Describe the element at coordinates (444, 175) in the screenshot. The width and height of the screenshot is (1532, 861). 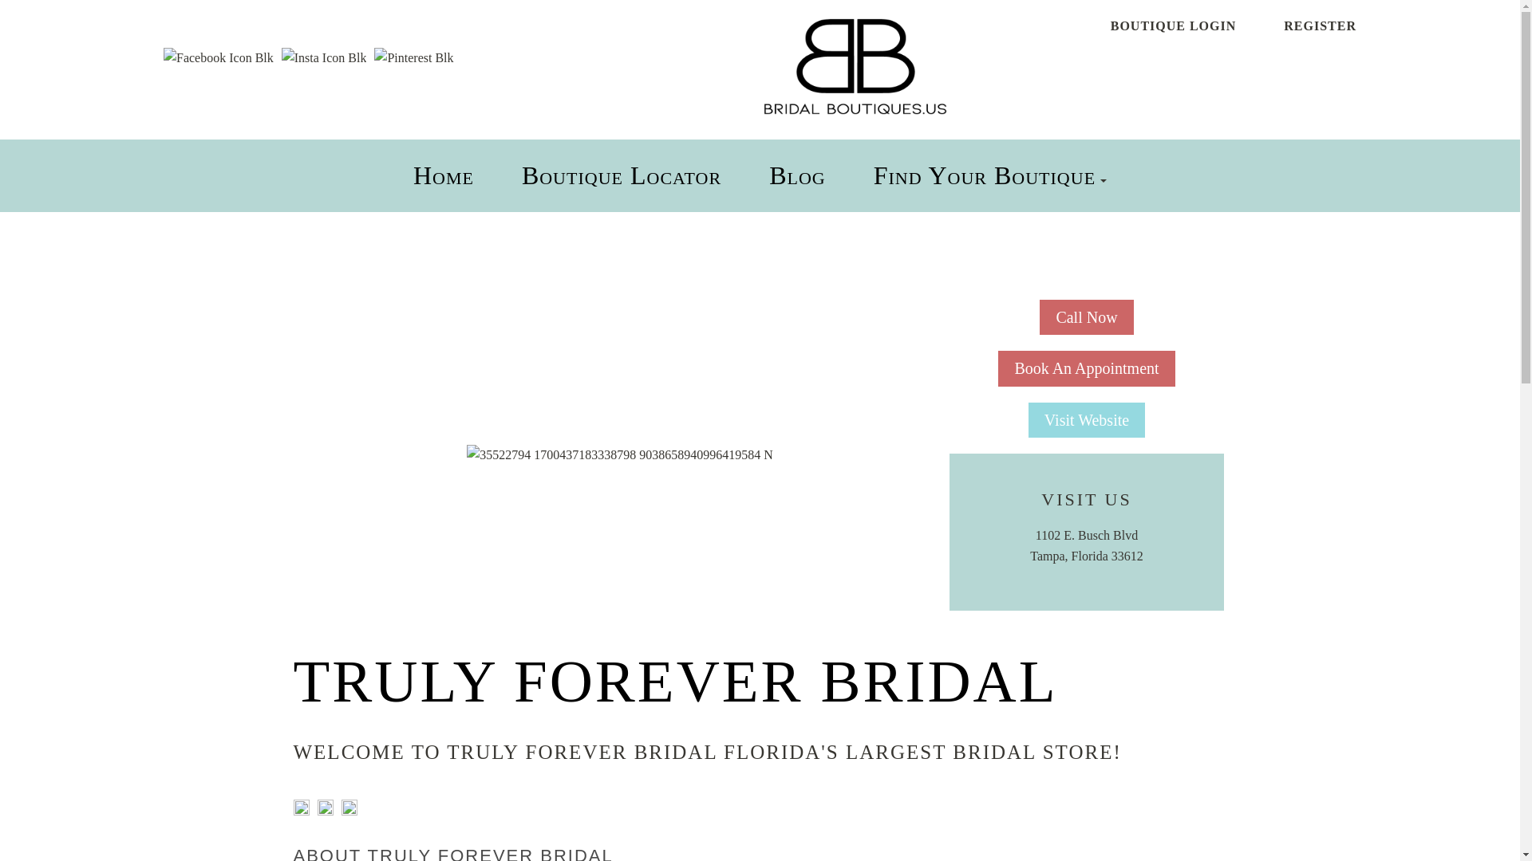
I see `Home` at that location.